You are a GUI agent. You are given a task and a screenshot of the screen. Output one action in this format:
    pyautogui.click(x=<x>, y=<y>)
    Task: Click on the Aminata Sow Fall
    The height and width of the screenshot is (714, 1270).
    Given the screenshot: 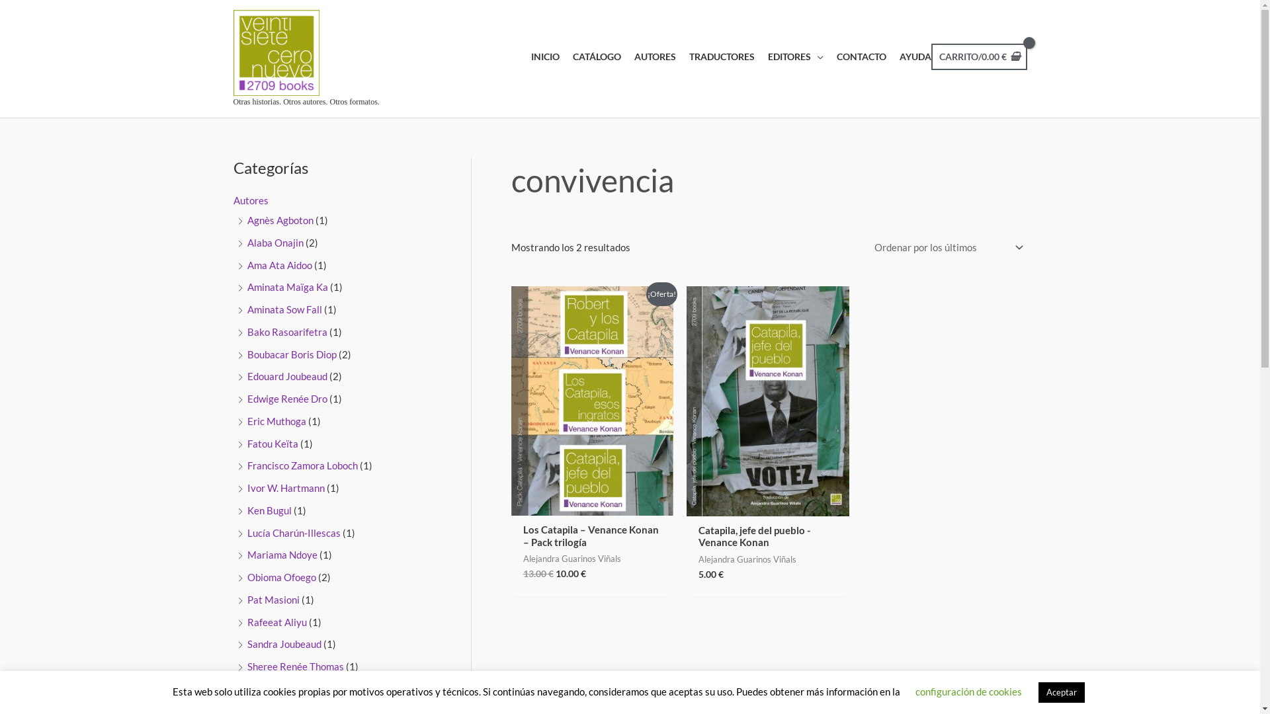 What is the action you would take?
    pyautogui.click(x=284, y=309)
    